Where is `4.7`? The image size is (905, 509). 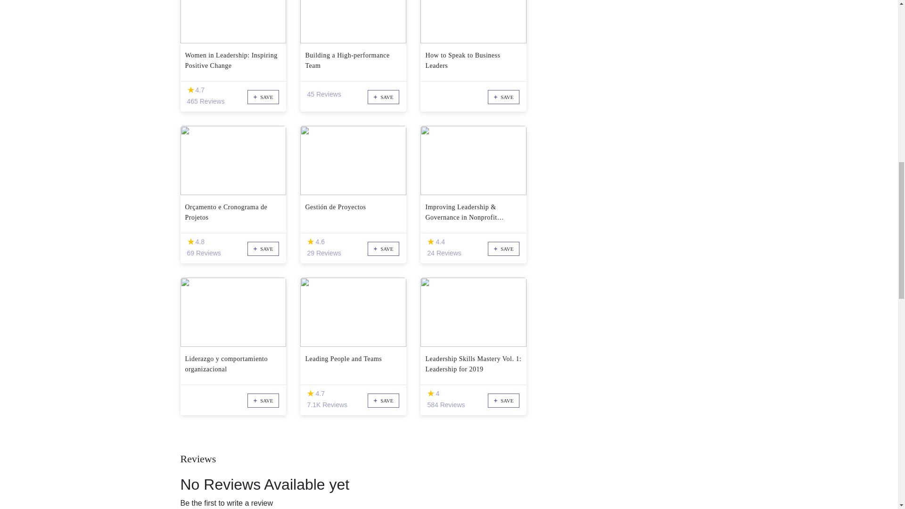
4.7 is located at coordinates (310, 394).